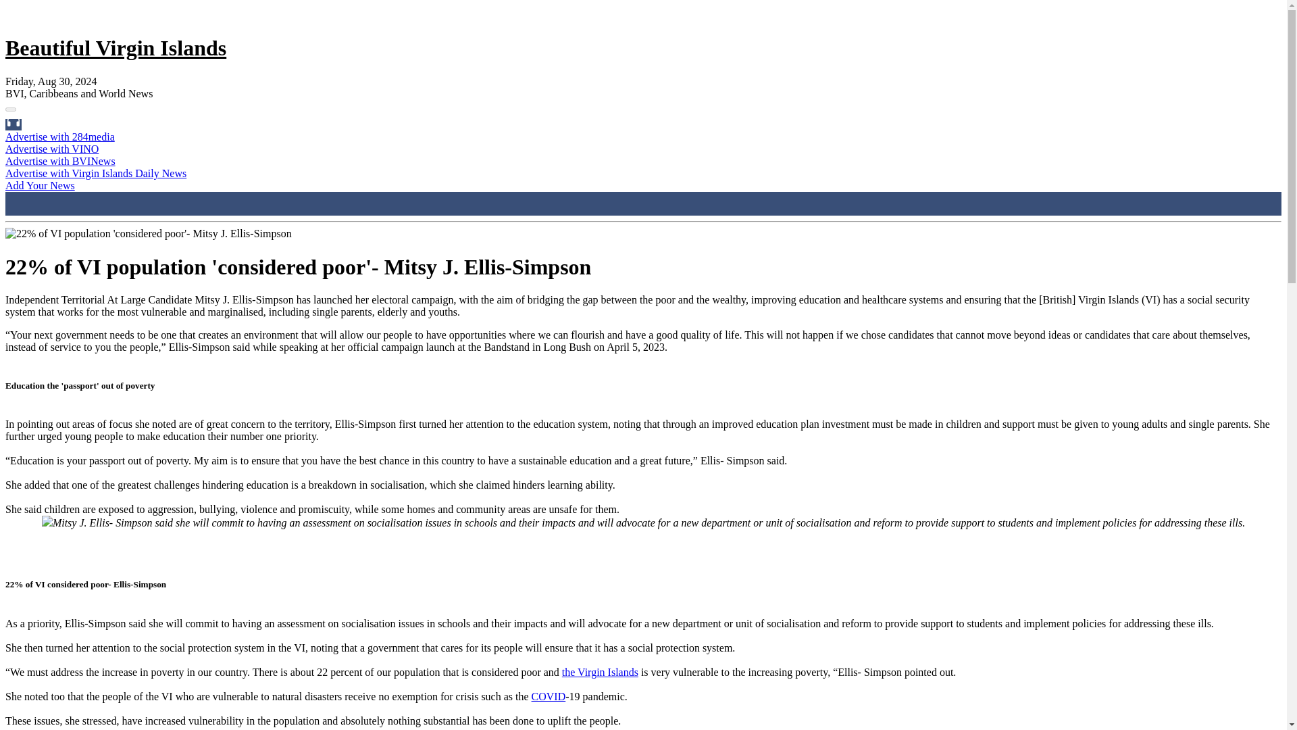 Image resolution: width=1297 pixels, height=730 pixels. I want to click on Advertise with 284media, so click(59, 137).